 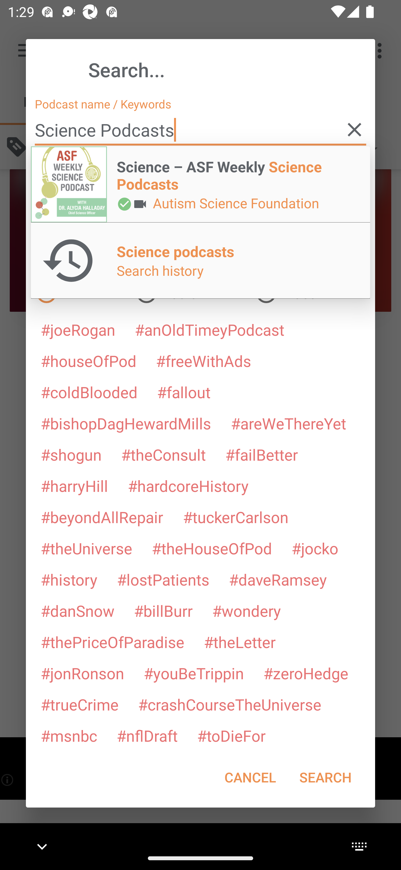 I want to click on #anOldTimeyPodcast, so click(x=209, y=330).